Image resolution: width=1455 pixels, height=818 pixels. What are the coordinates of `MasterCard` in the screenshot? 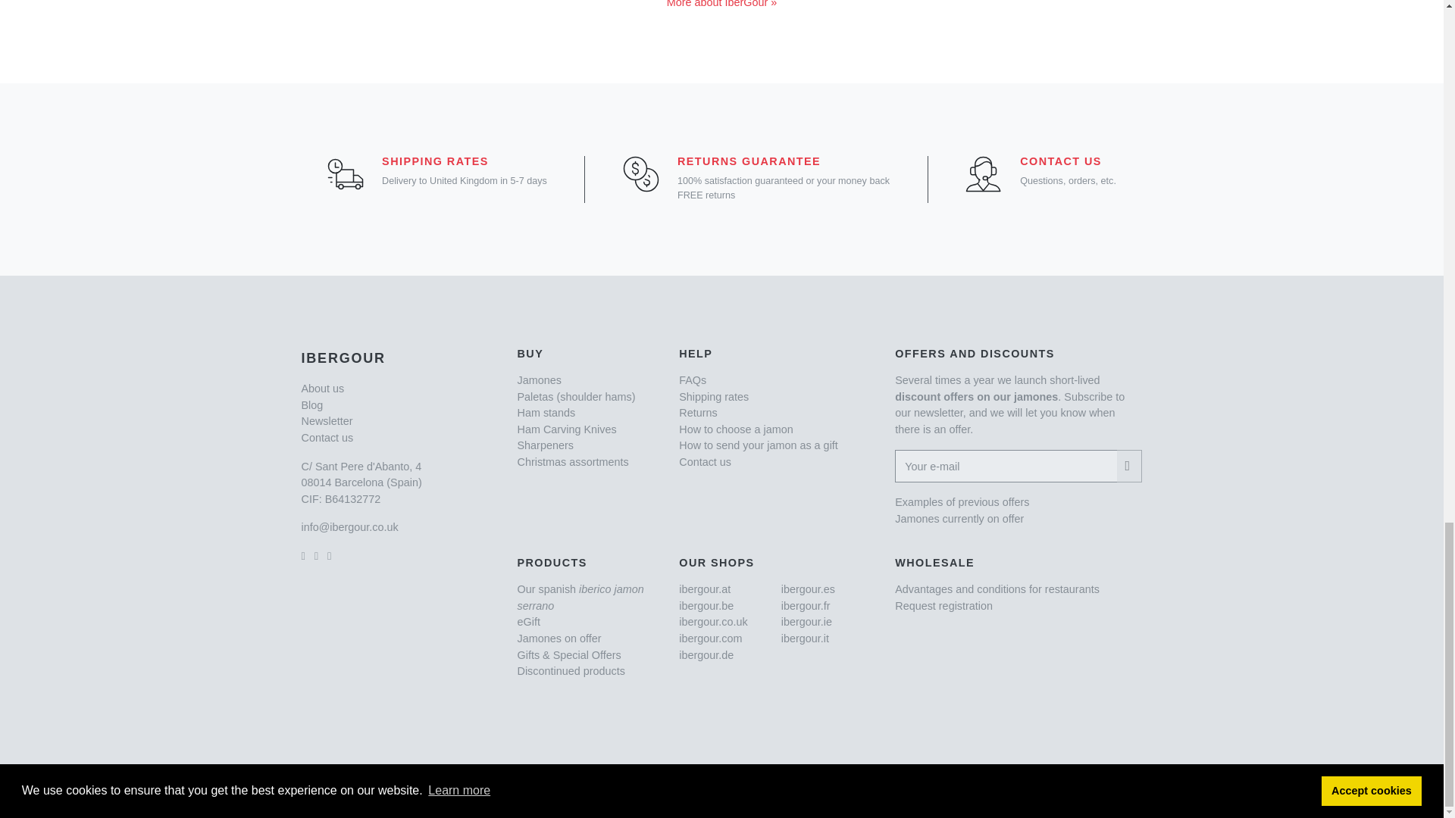 It's located at (856, 791).